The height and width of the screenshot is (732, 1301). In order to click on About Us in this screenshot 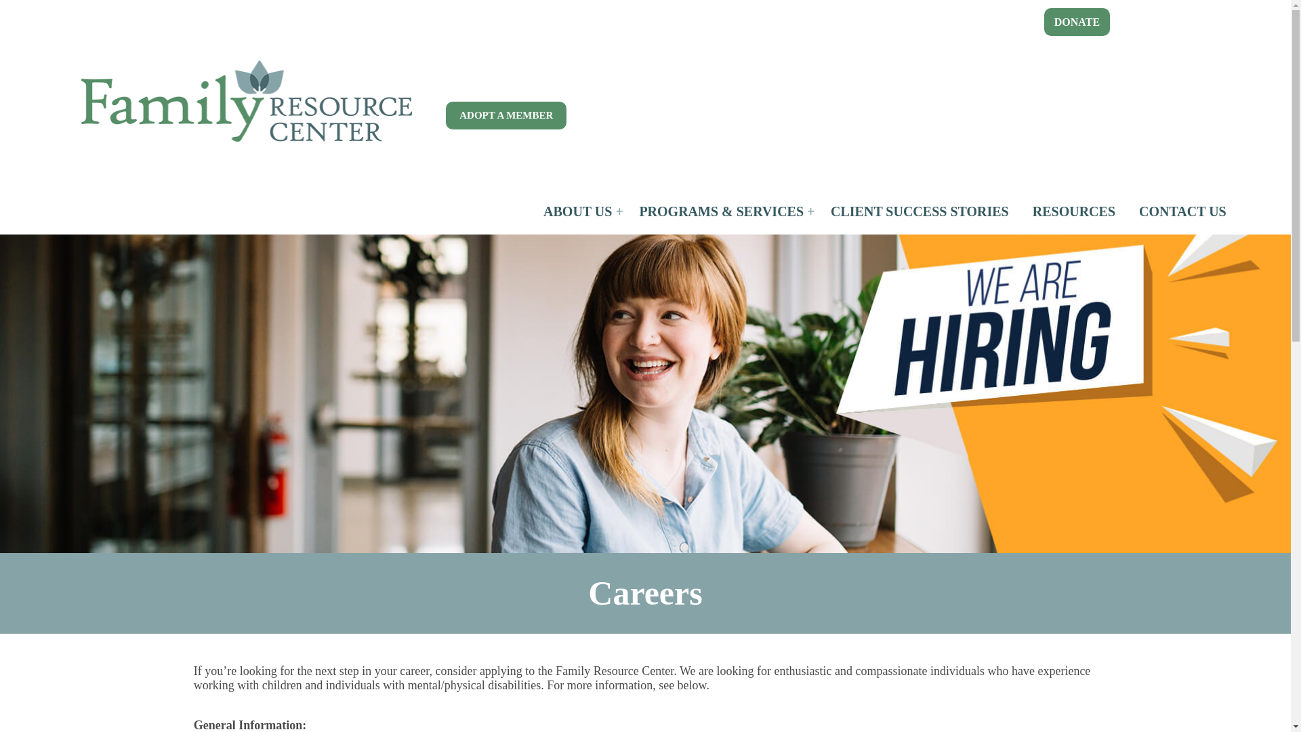, I will do `click(579, 211)`.